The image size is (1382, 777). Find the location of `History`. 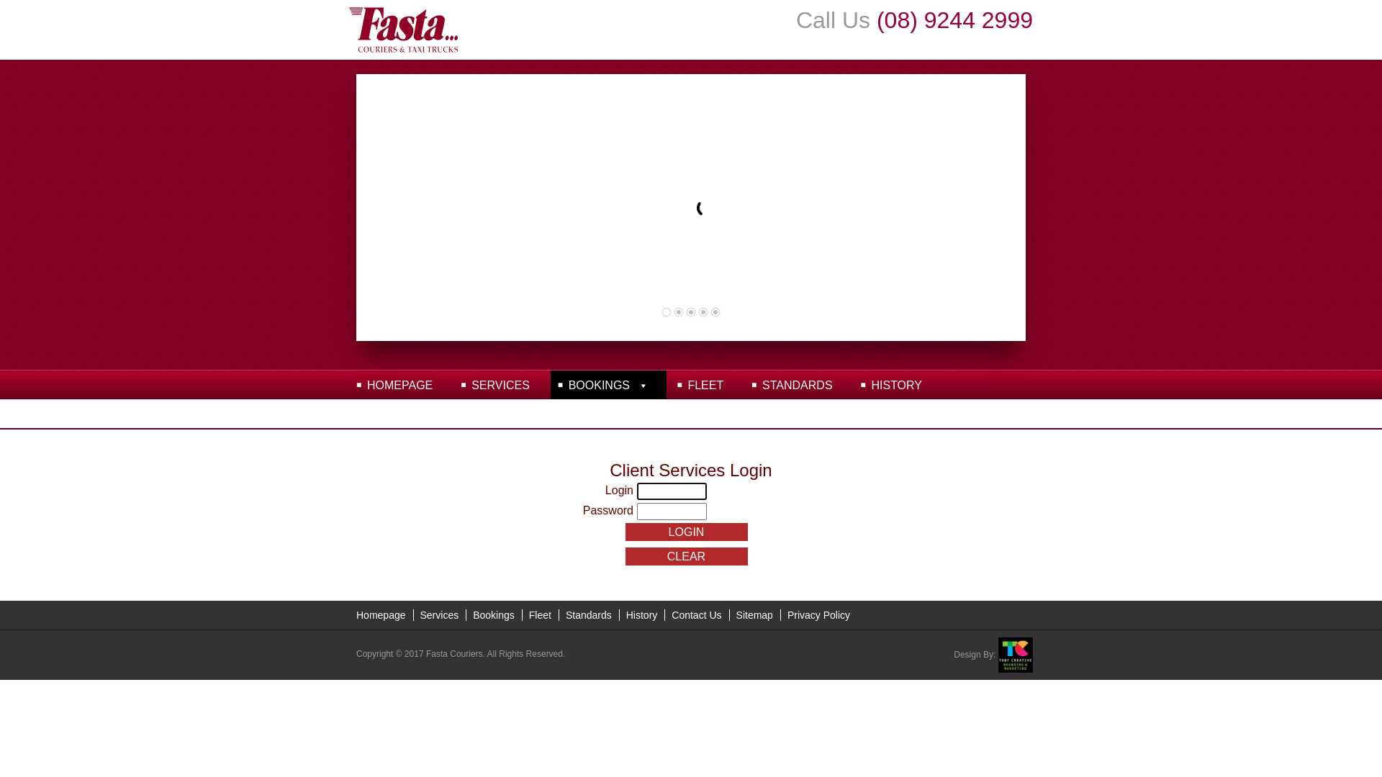

History is located at coordinates (642, 615).